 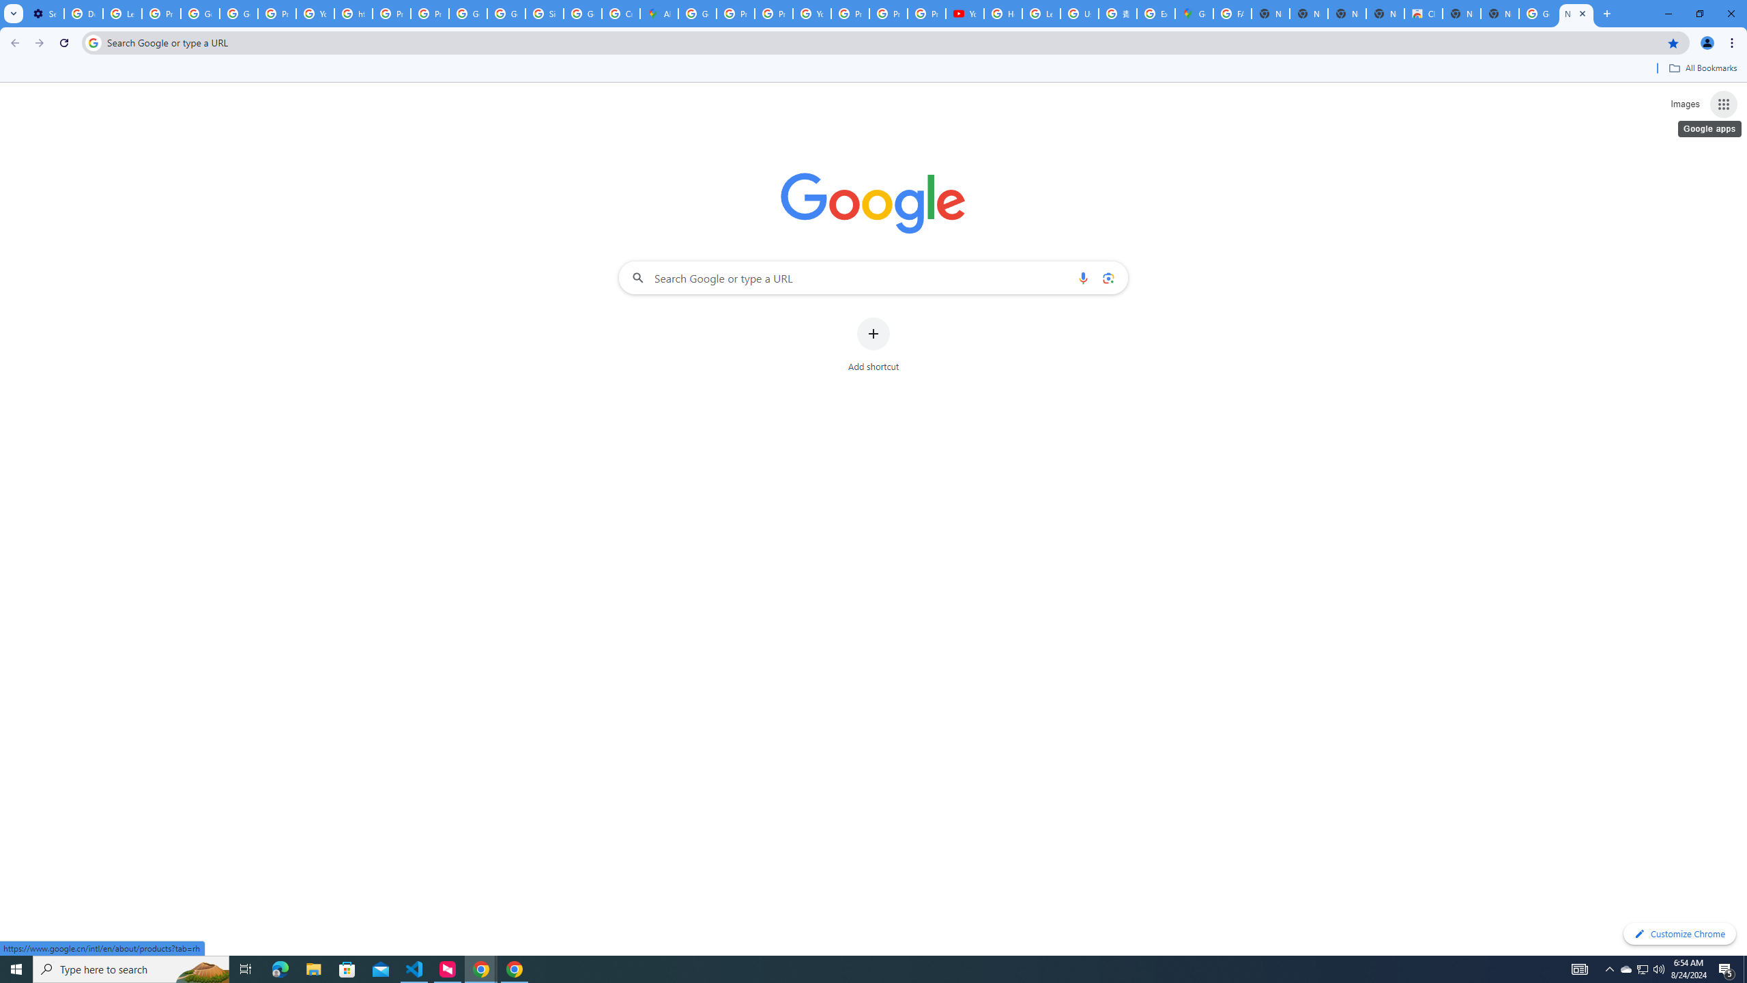 I want to click on Chrome Web Store, so click(x=1423, y=14).